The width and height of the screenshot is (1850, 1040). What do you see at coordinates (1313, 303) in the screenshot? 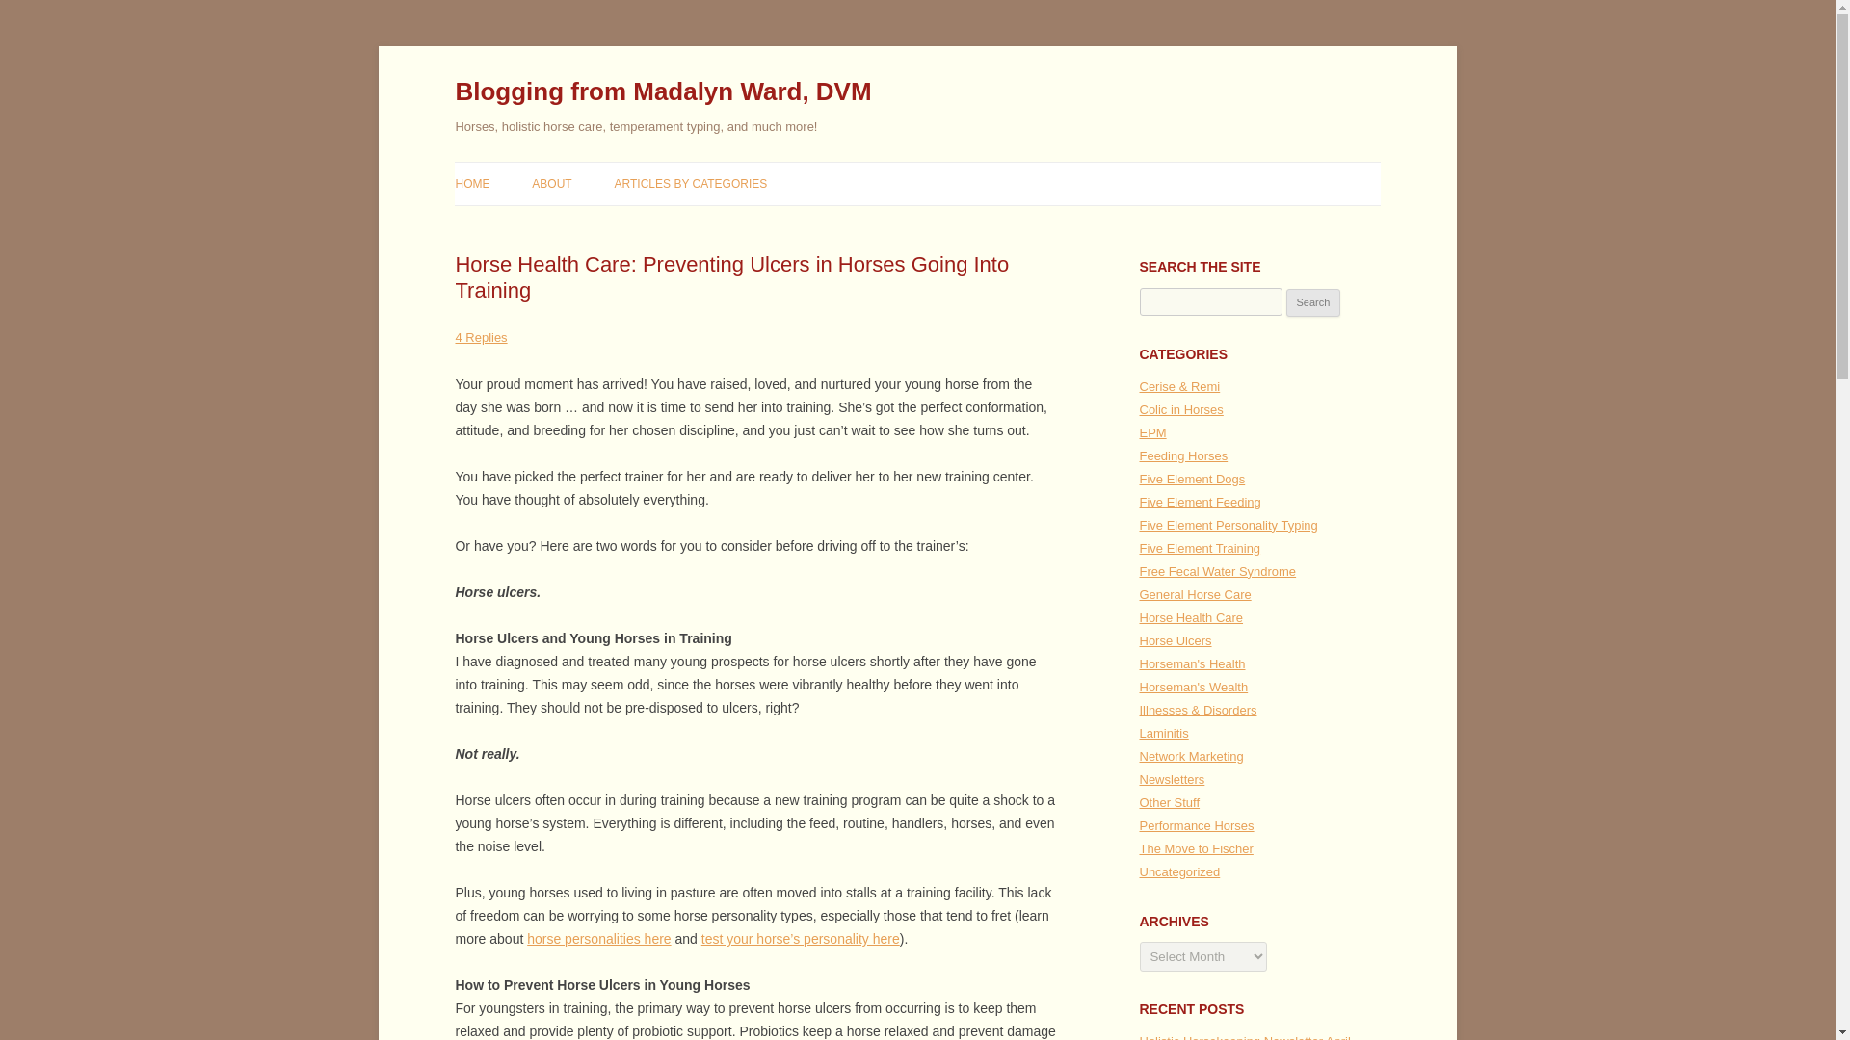
I see `Search` at bounding box center [1313, 303].